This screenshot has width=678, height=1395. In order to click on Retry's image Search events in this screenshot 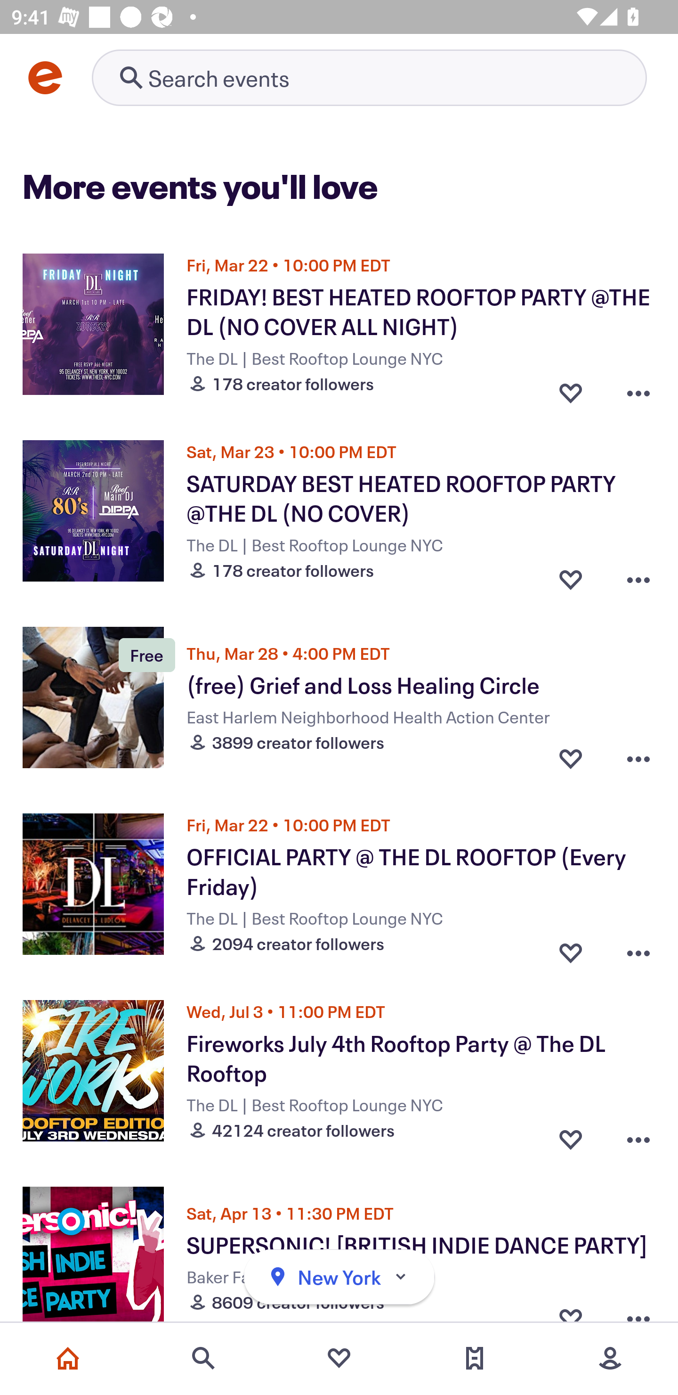, I will do `click(369, 77)`.